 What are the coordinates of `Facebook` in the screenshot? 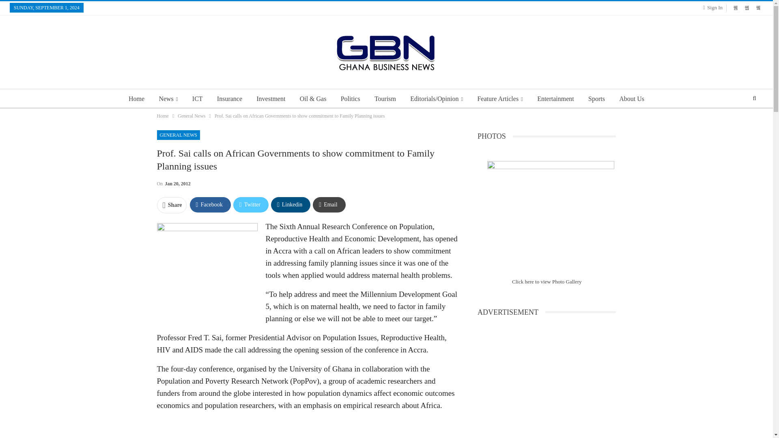 It's located at (210, 204).